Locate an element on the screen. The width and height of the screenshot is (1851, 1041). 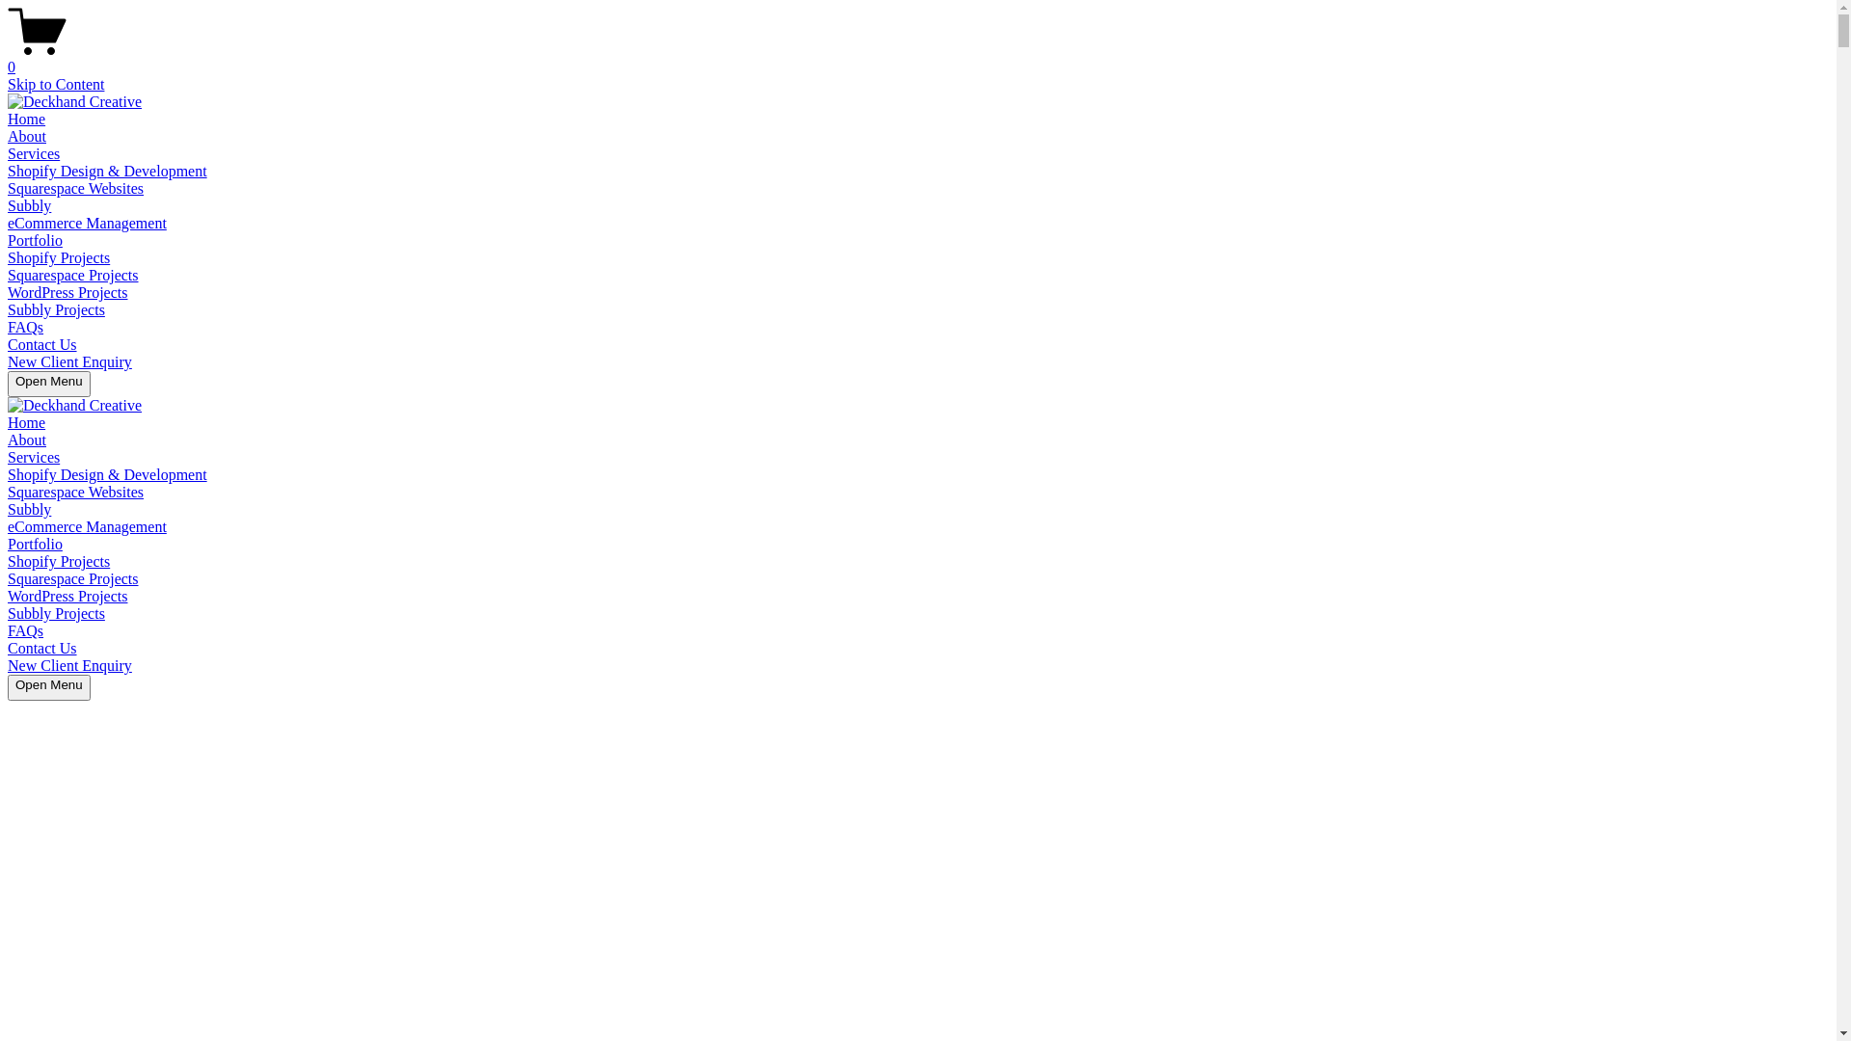
eCommerce Management is located at coordinates (87, 526).